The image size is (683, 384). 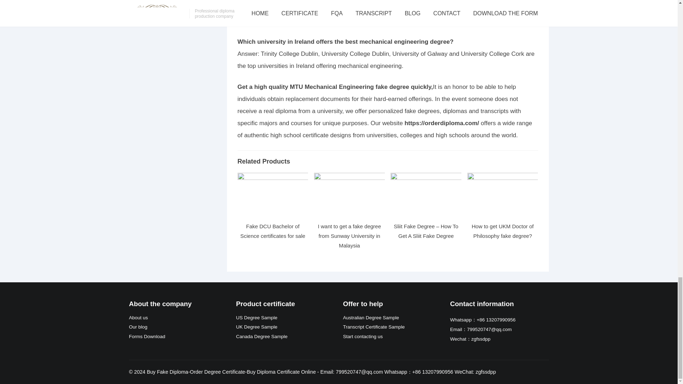 I want to click on UK Degree Sample, so click(x=256, y=326).